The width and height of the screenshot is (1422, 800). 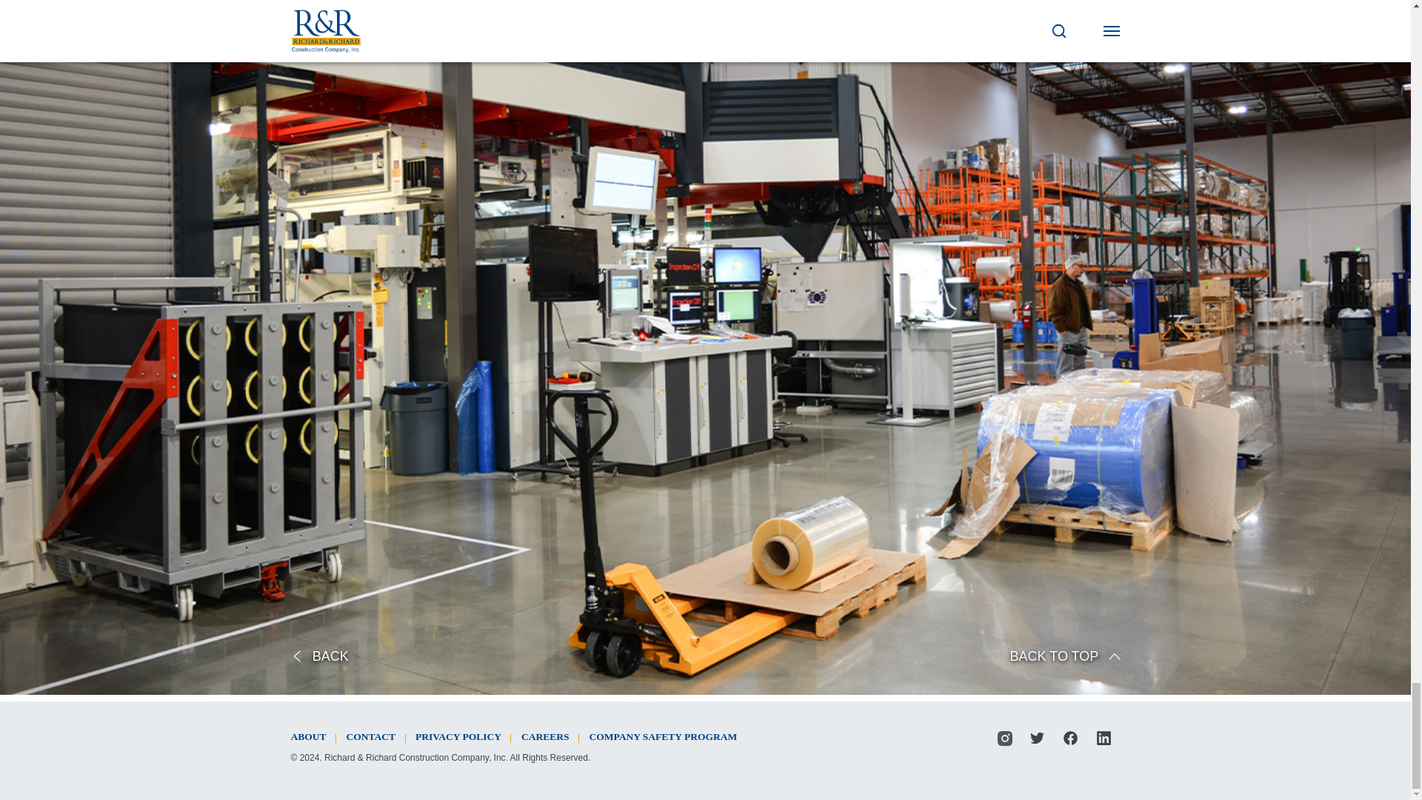 I want to click on BACK TO TOP, so click(x=1065, y=656).